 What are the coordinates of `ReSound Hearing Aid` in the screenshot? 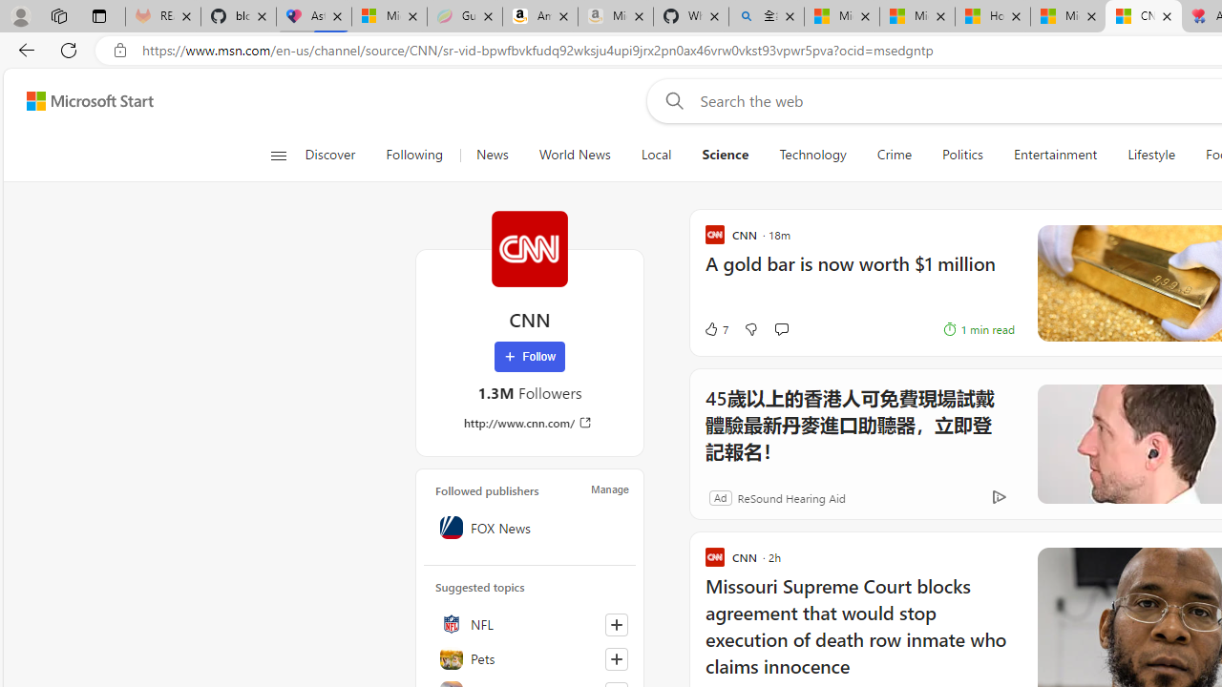 It's located at (790, 496).